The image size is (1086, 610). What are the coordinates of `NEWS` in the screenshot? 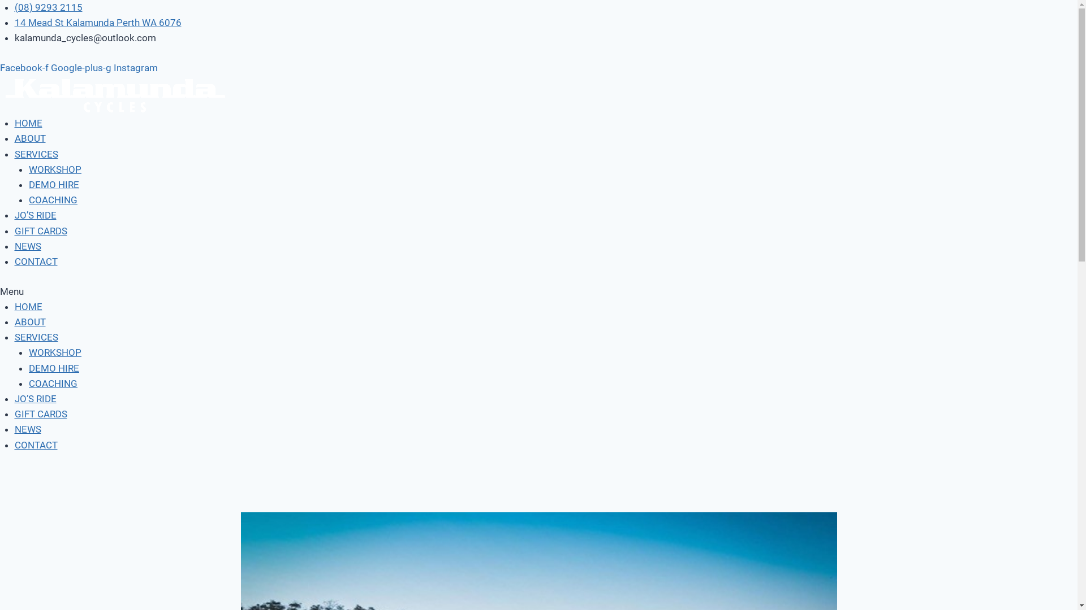 It's located at (28, 429).